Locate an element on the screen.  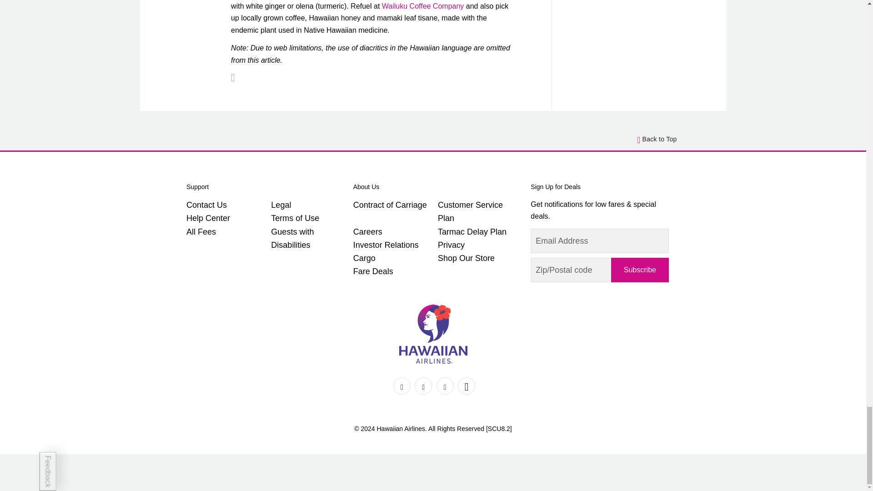
Visit us on Instagram is located at coordinates (445, 386).